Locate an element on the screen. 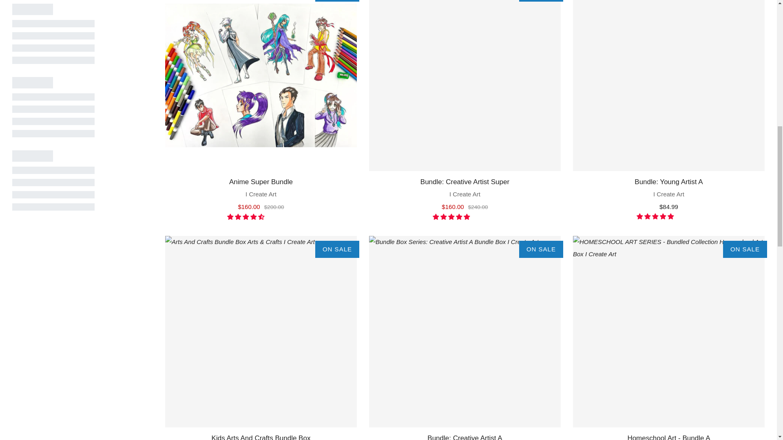 The width and height of the screenshot is (783, 440). Anime Super Bundle is located at coordinates (261, 86).